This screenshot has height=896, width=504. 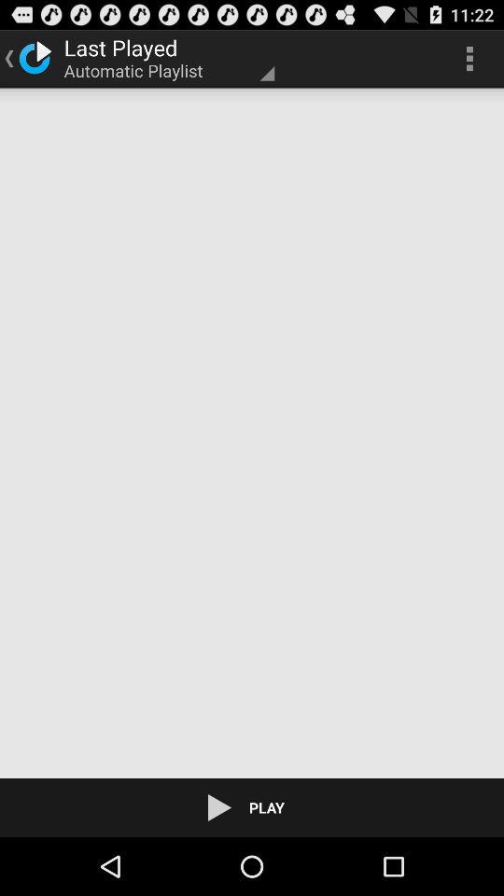 What do you see at coordinates (469, 58) in the screenshot?
I see `turn on icon next to the automatic playlist` at bounding box center [469, 58].